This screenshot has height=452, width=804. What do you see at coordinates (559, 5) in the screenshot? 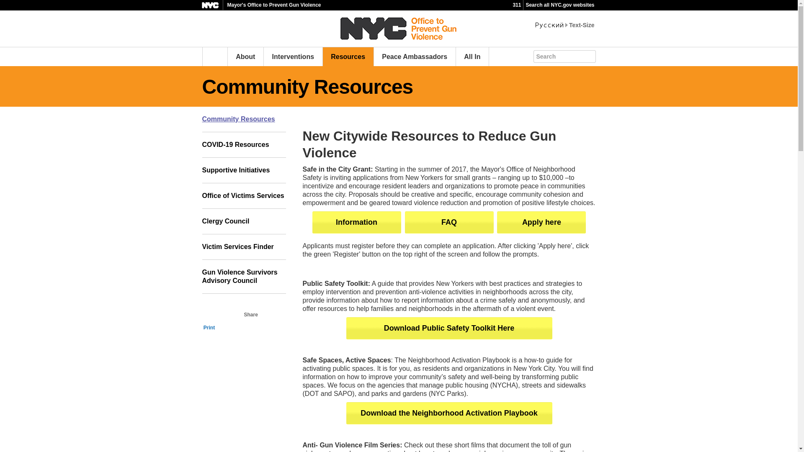
I see `Search all NYC.gov websites` at bounding box center [559, 5].